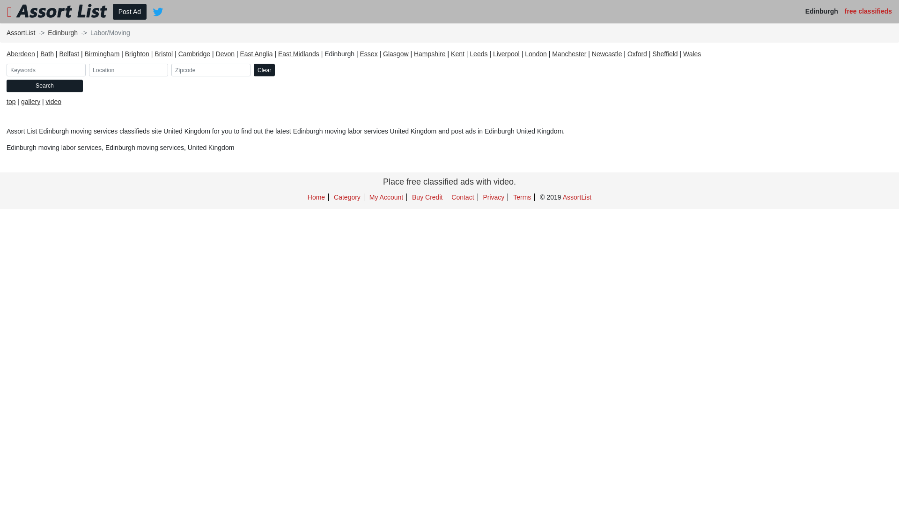 This screenshot has height=506, width=899. I want to click on Glasgow, so click(396, 54).